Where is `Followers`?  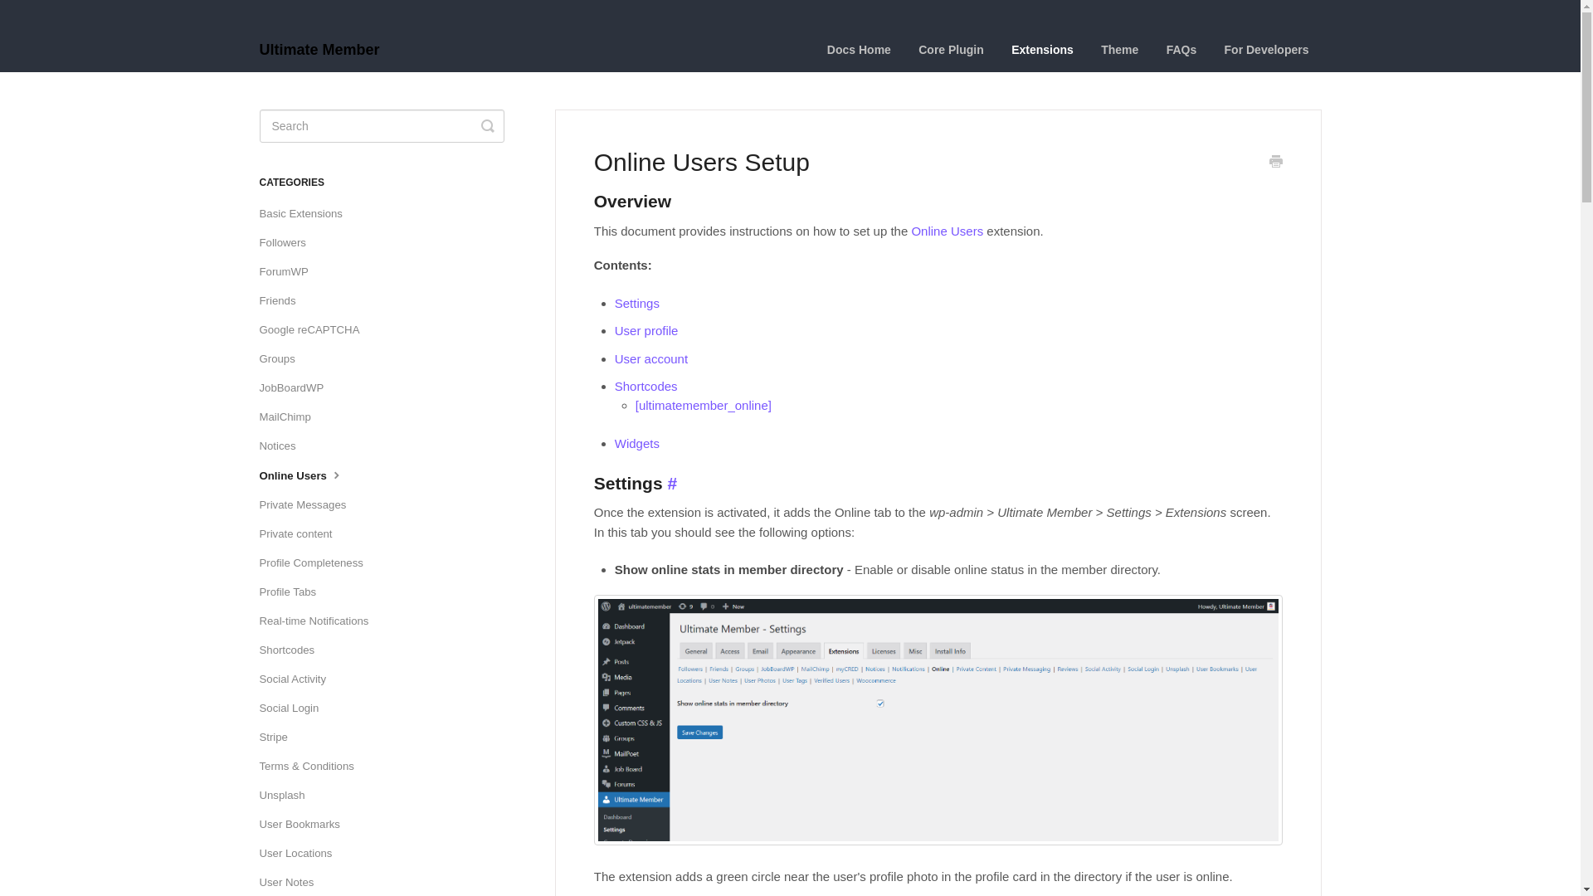
Followers is located at coordinates (287, 242).